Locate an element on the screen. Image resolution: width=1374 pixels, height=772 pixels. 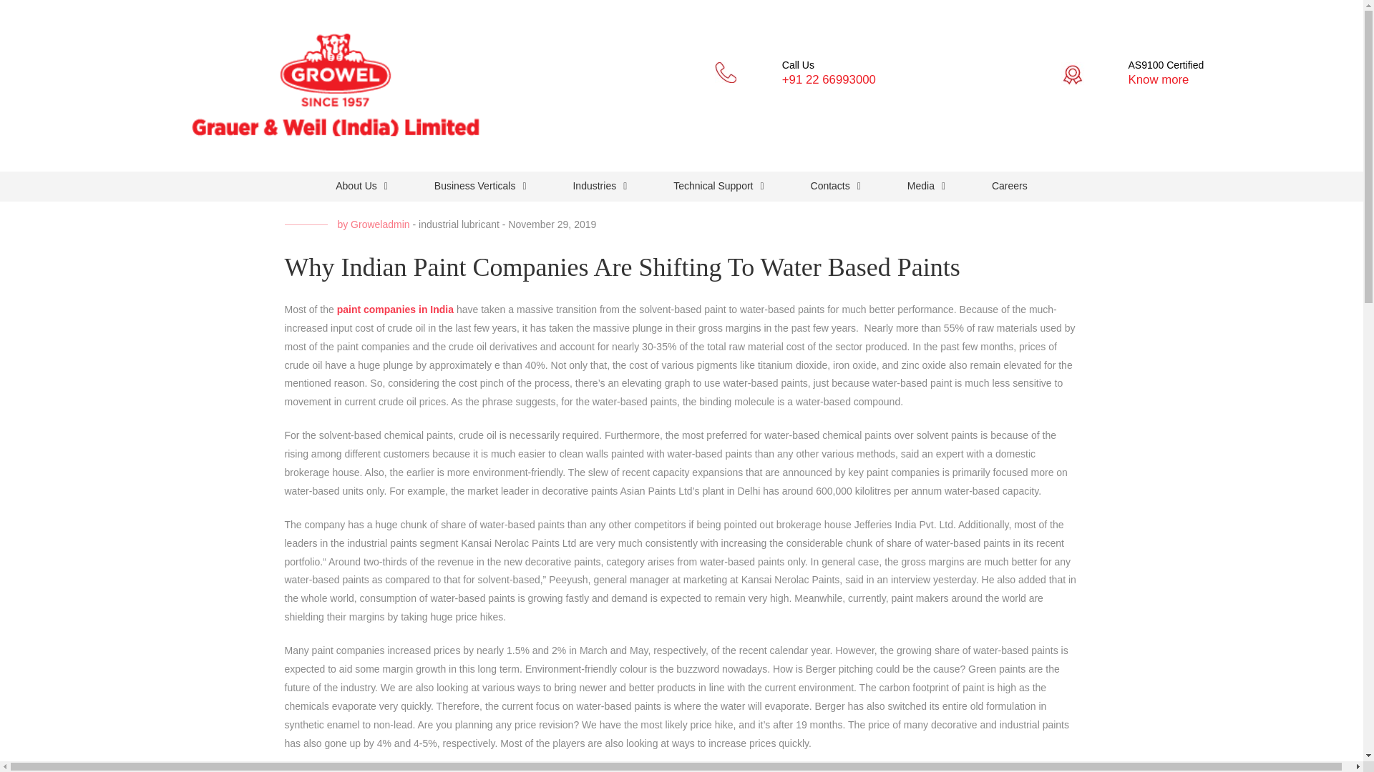
Industries is located at coordinates (599, 186).